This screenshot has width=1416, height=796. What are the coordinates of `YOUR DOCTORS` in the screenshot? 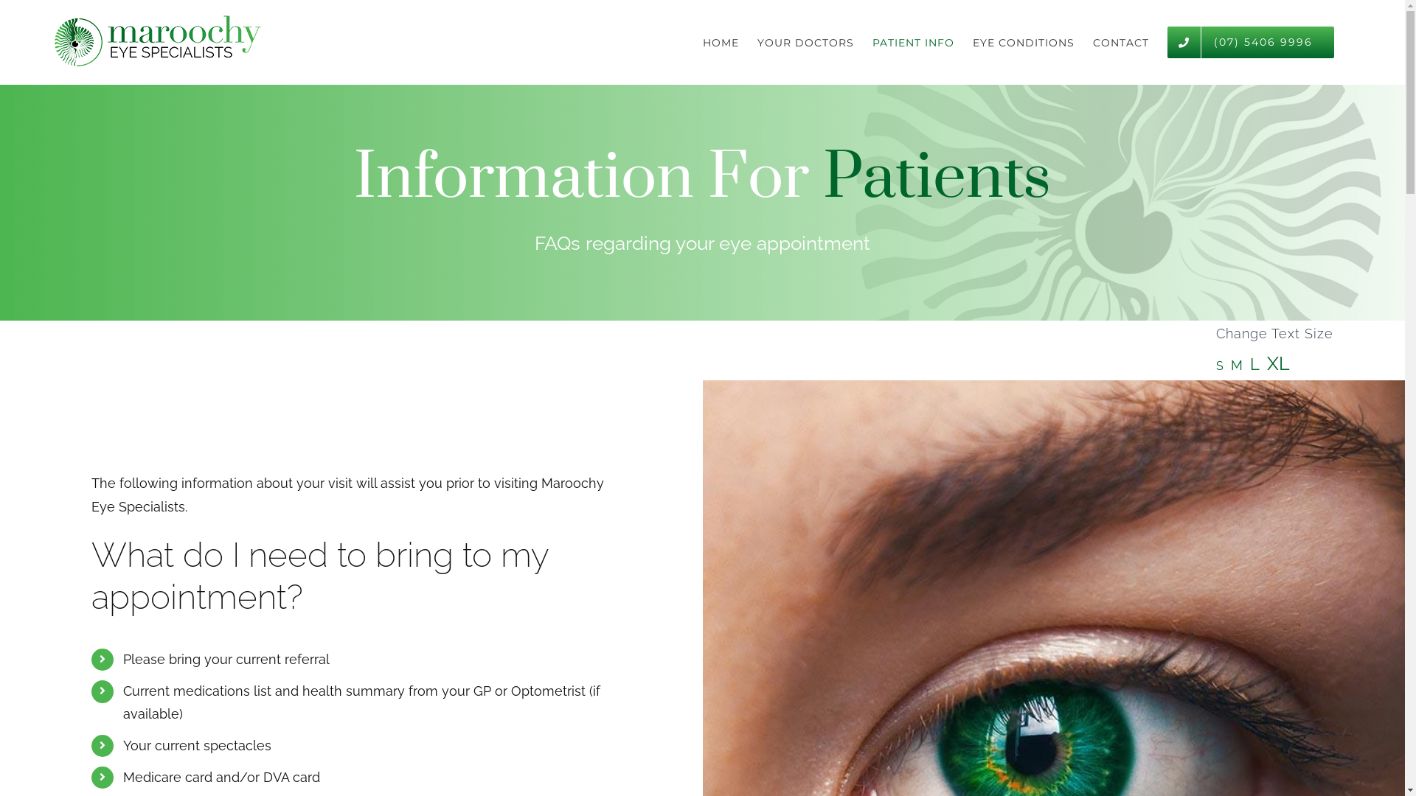 It's located at (805, 43).